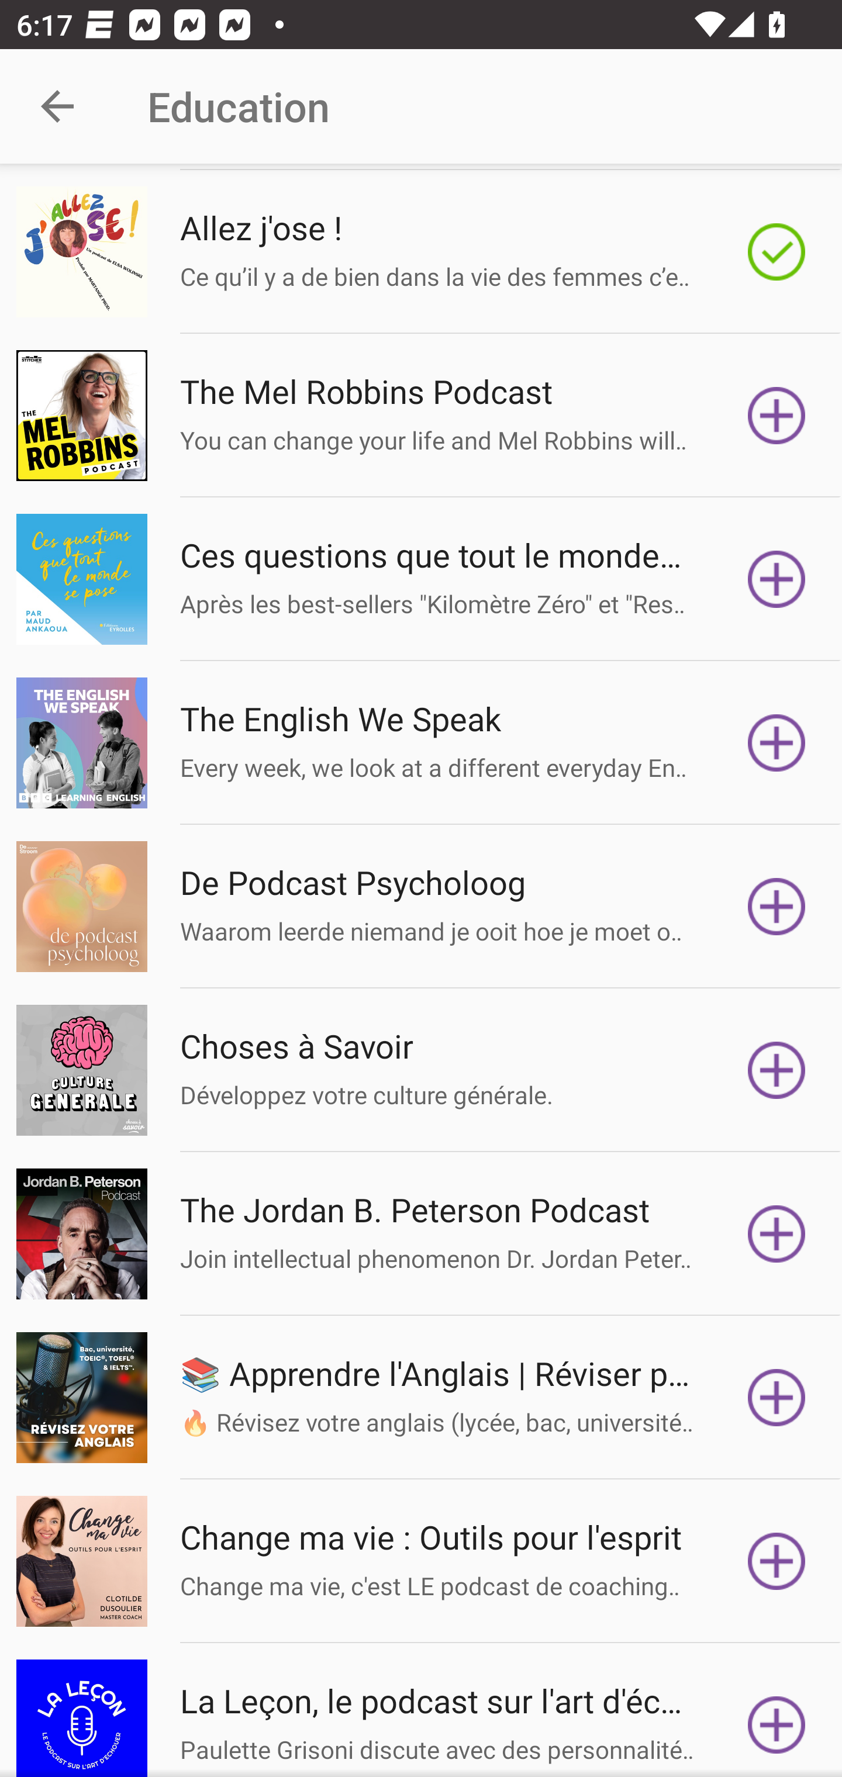  I want to click on Subscribed, so click(777, 253).